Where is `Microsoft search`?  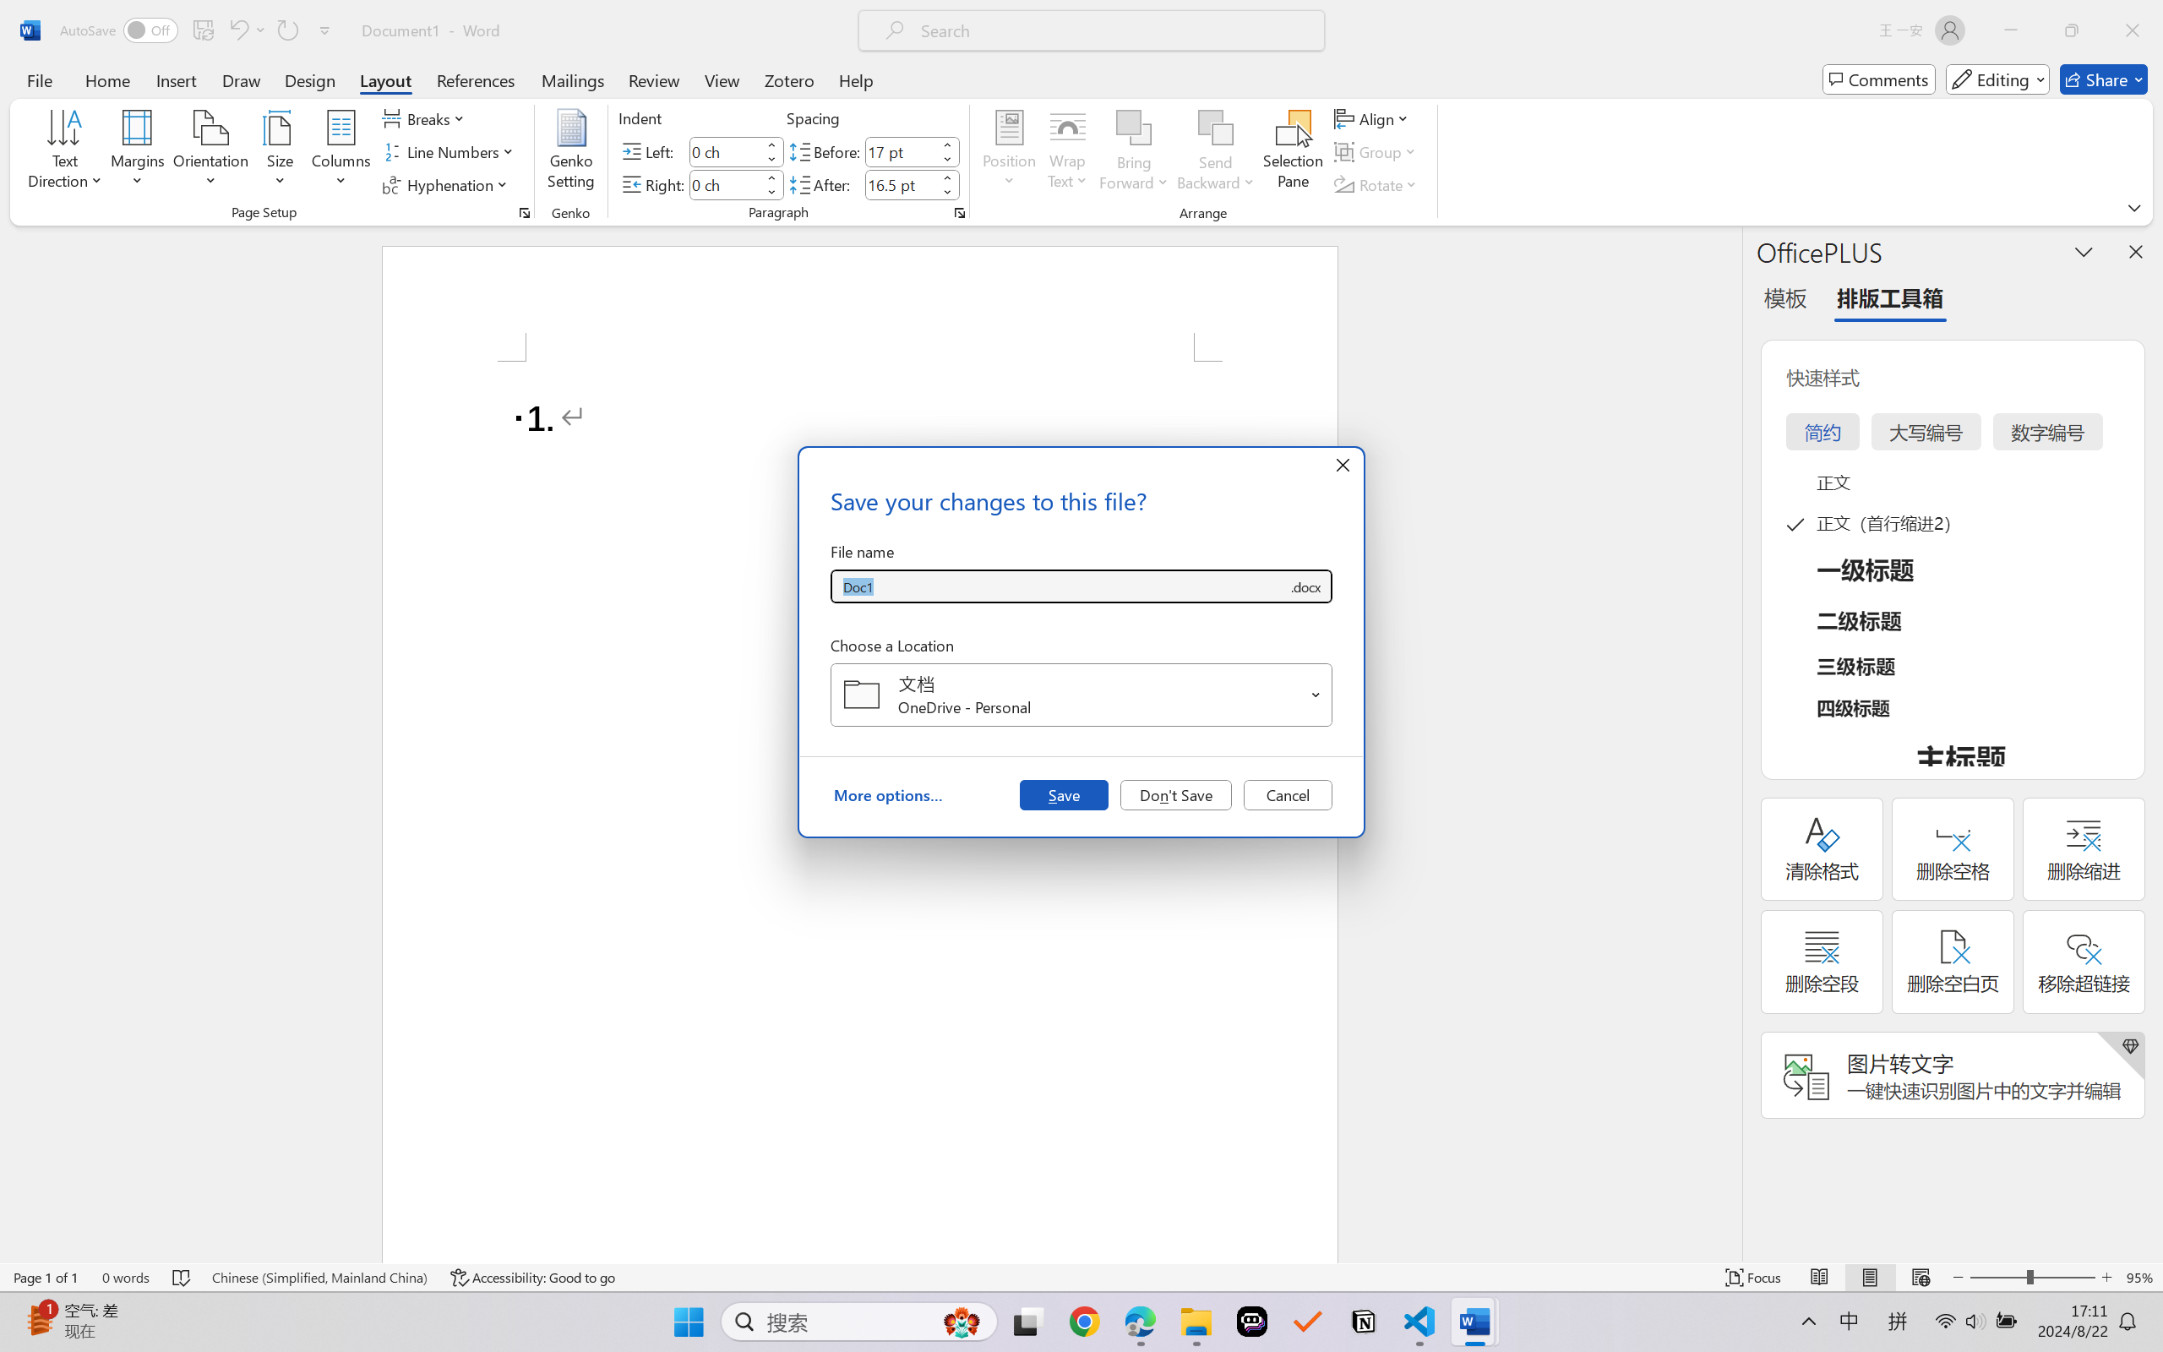
Microsoft search is located at coordinates (1114, 30).